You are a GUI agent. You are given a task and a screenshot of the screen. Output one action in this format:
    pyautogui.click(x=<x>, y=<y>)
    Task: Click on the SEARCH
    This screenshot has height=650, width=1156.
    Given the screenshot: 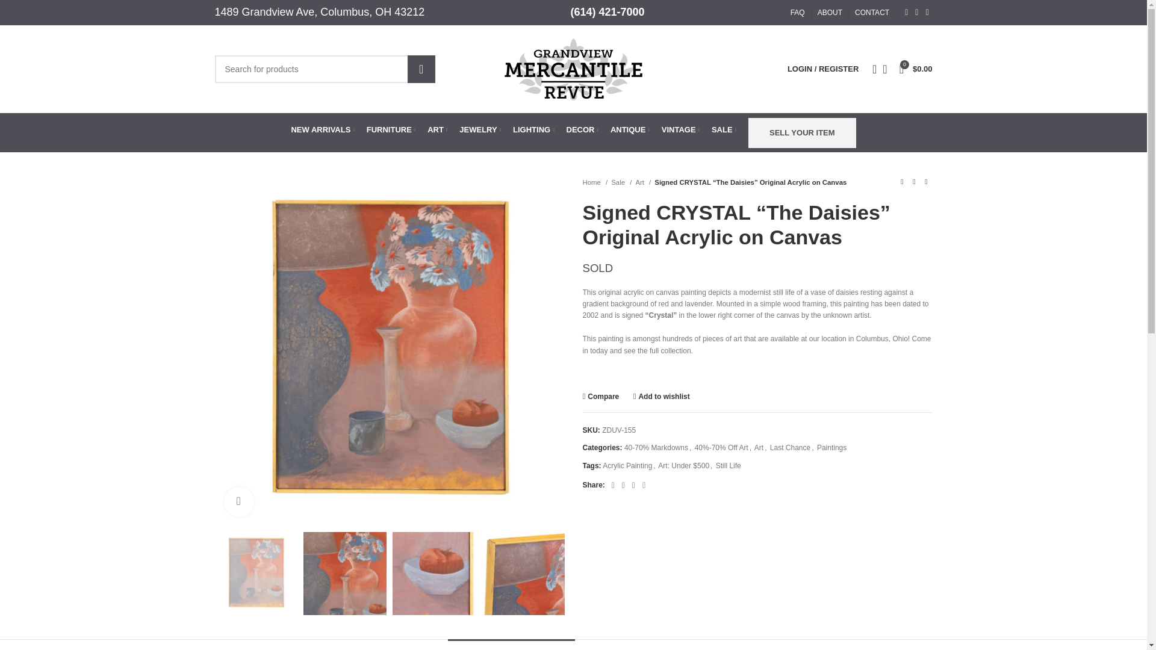 What is the action you would take?
    pyautogui.click(x=421, y=69)
    